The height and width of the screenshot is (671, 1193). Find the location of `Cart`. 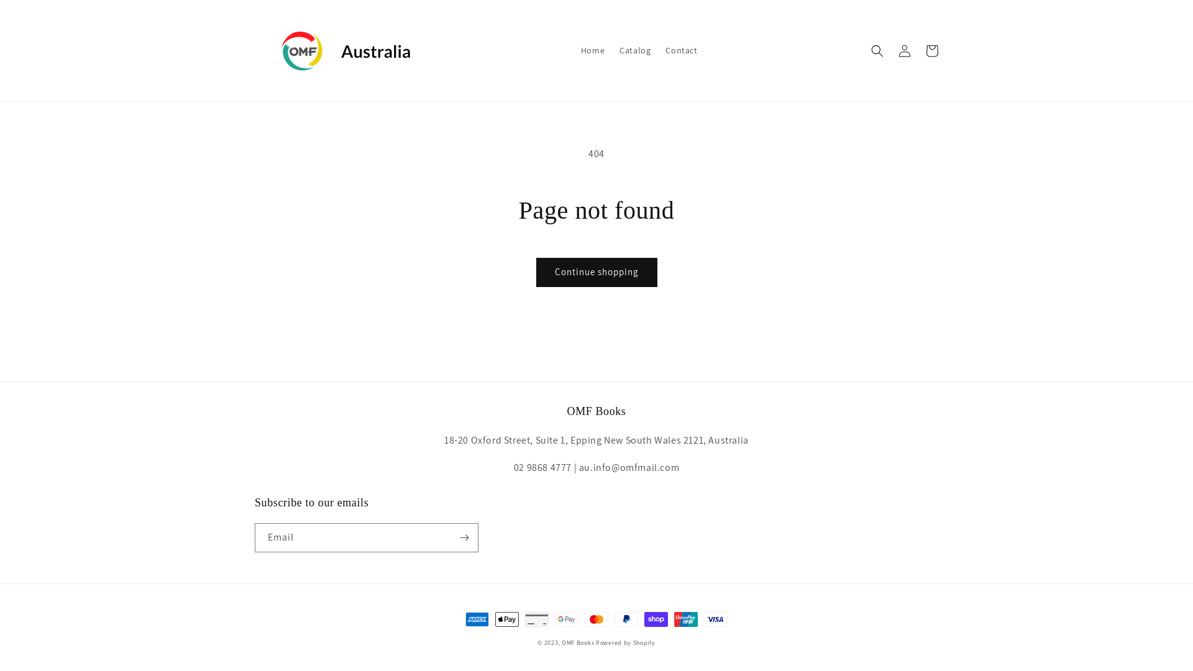

Cart is located at coordinates (932, 51).